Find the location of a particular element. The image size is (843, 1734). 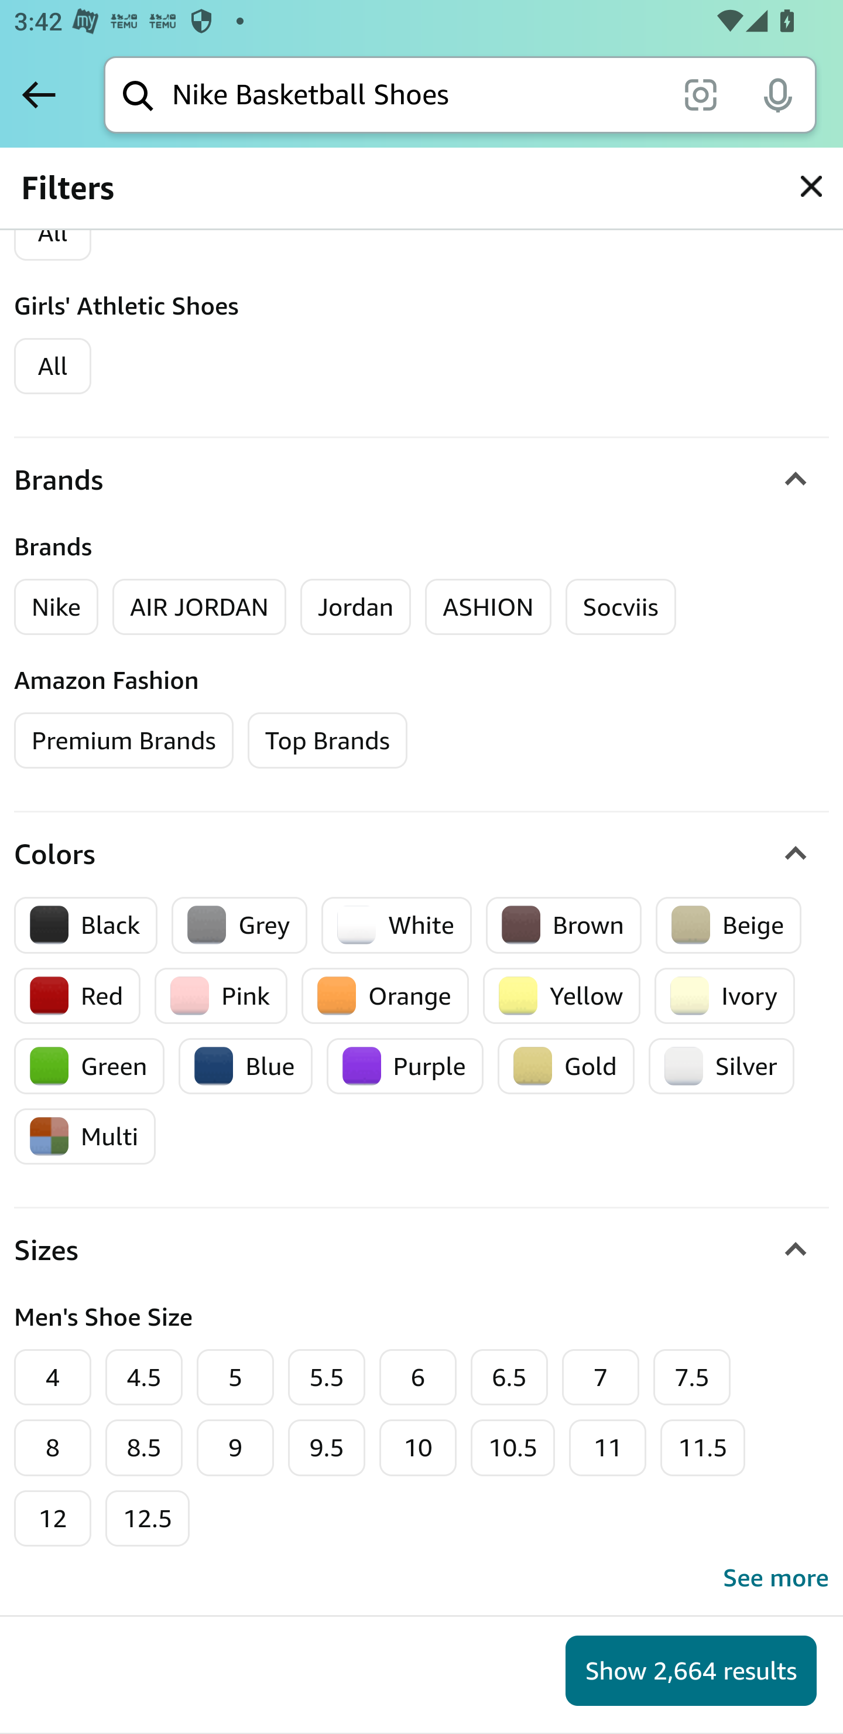

AIR JORDAN is located at coordinates (199, 607).